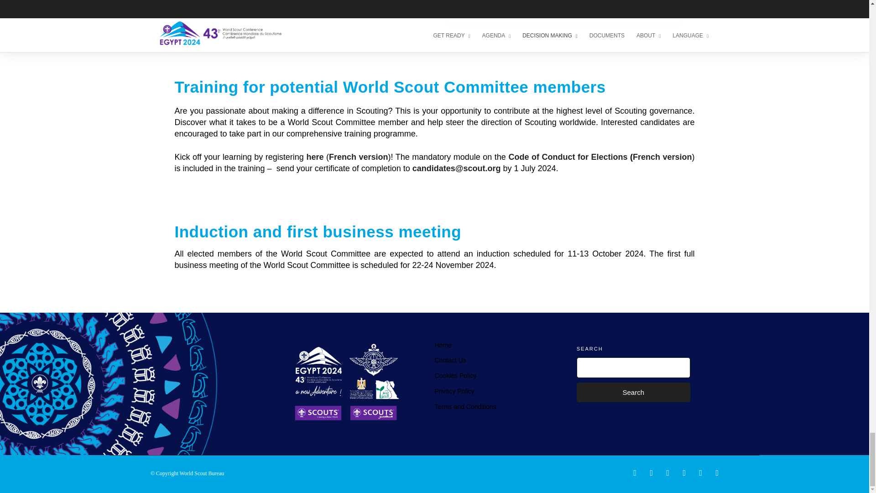 This screenshot has height=493, width=876. I want to click on Search, so click(633, 393).